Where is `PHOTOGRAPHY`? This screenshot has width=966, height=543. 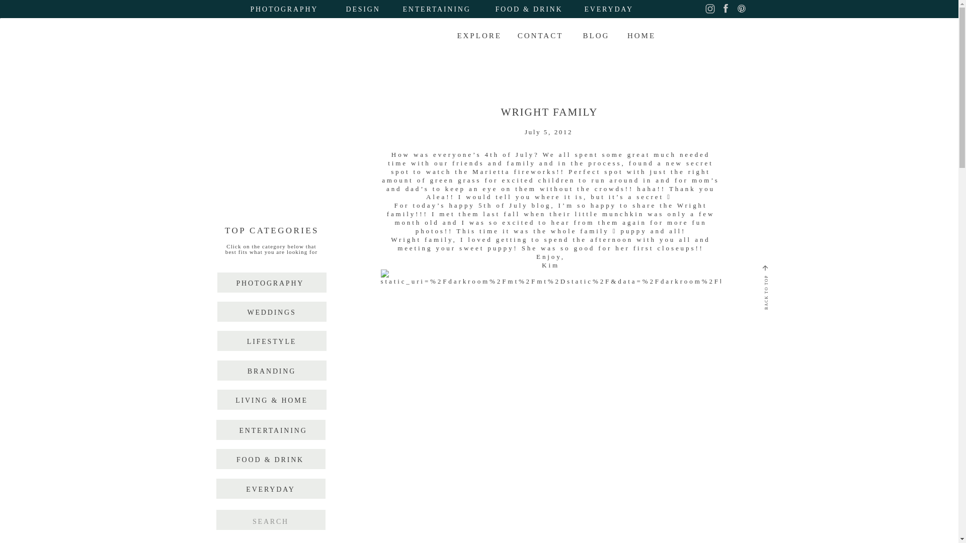
PHOTOGRAPHY is located at coordinates (287, 10).